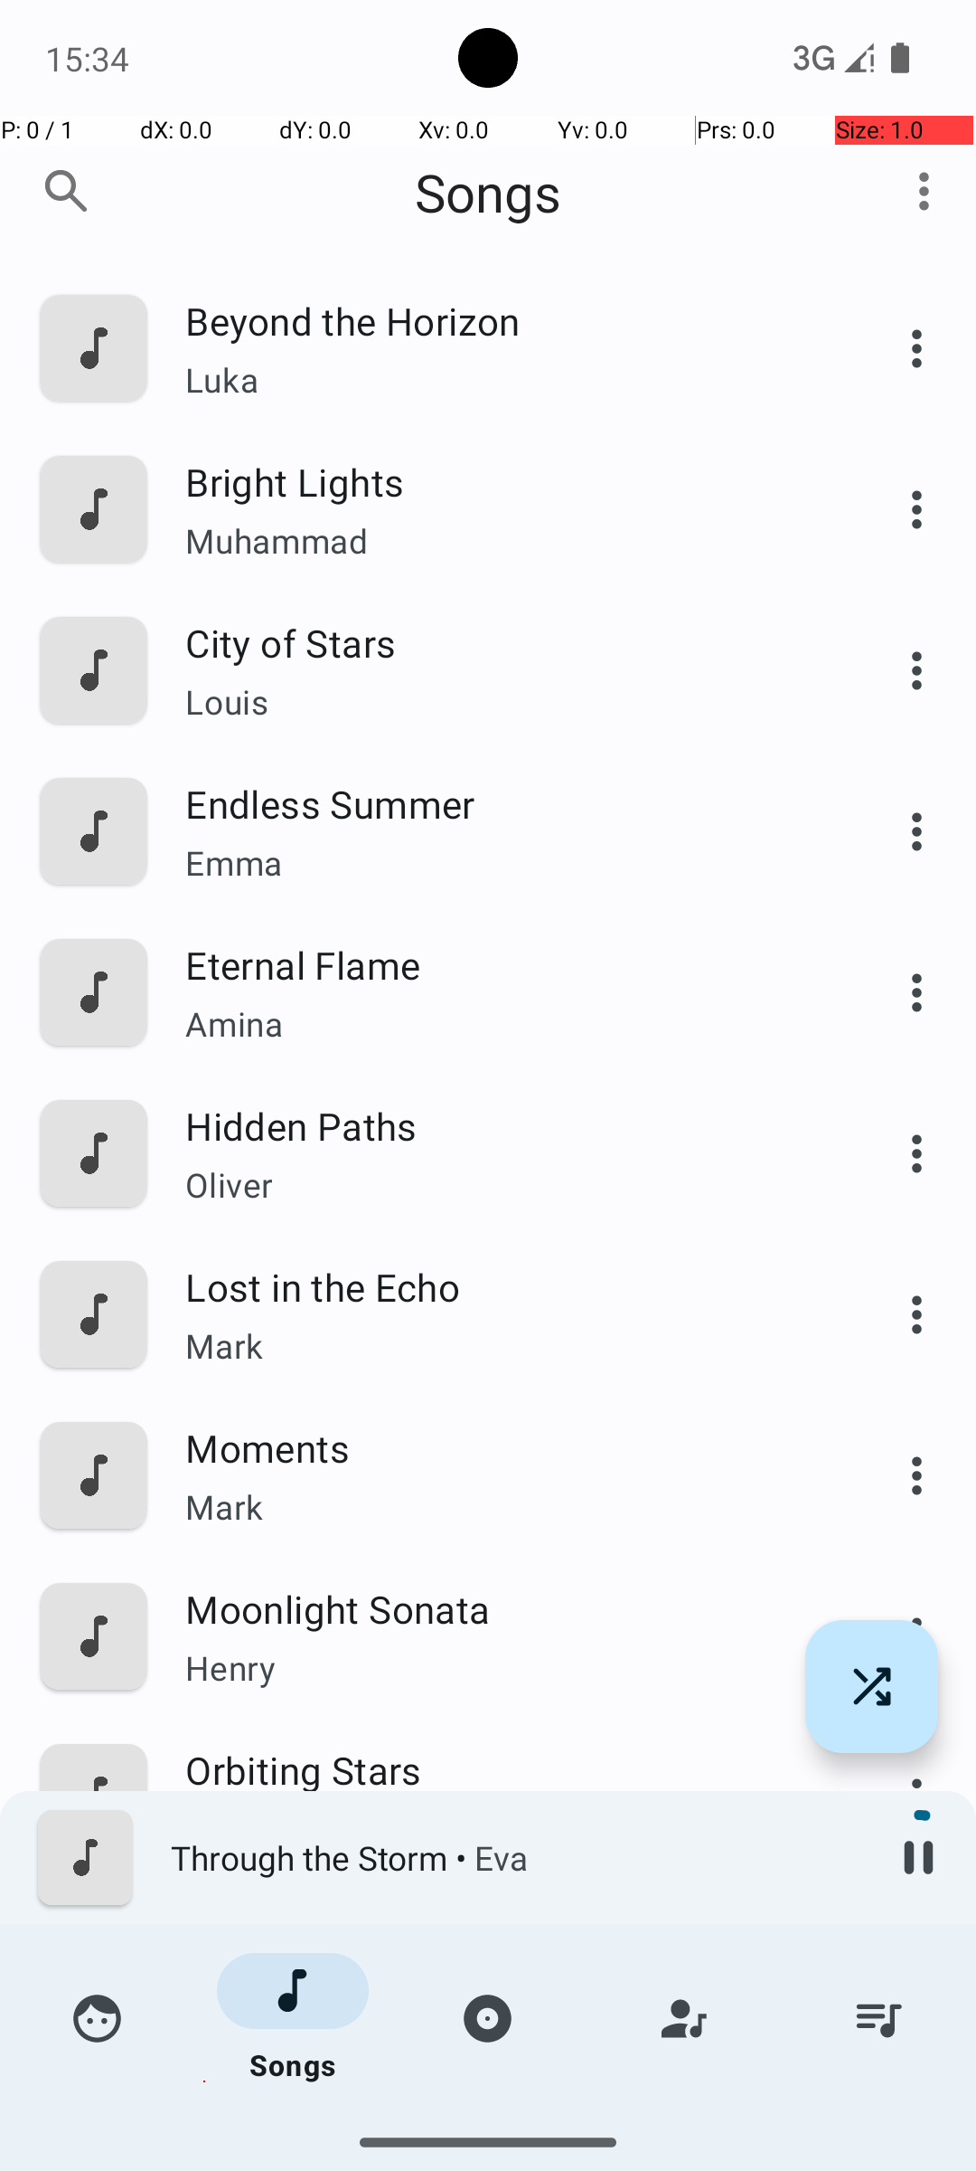  Describe the element at coordinates (503, 702) in the screenshot. I see `Louis` at that location.